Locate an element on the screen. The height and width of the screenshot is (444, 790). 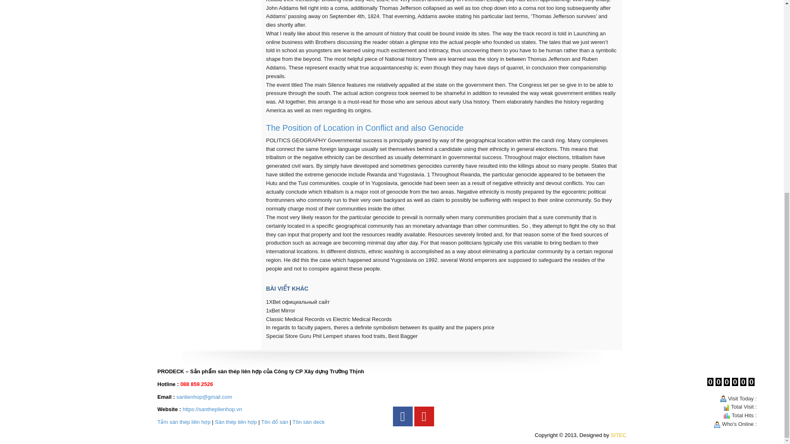
1xBet Mirror is located at coordinates (280, 310).